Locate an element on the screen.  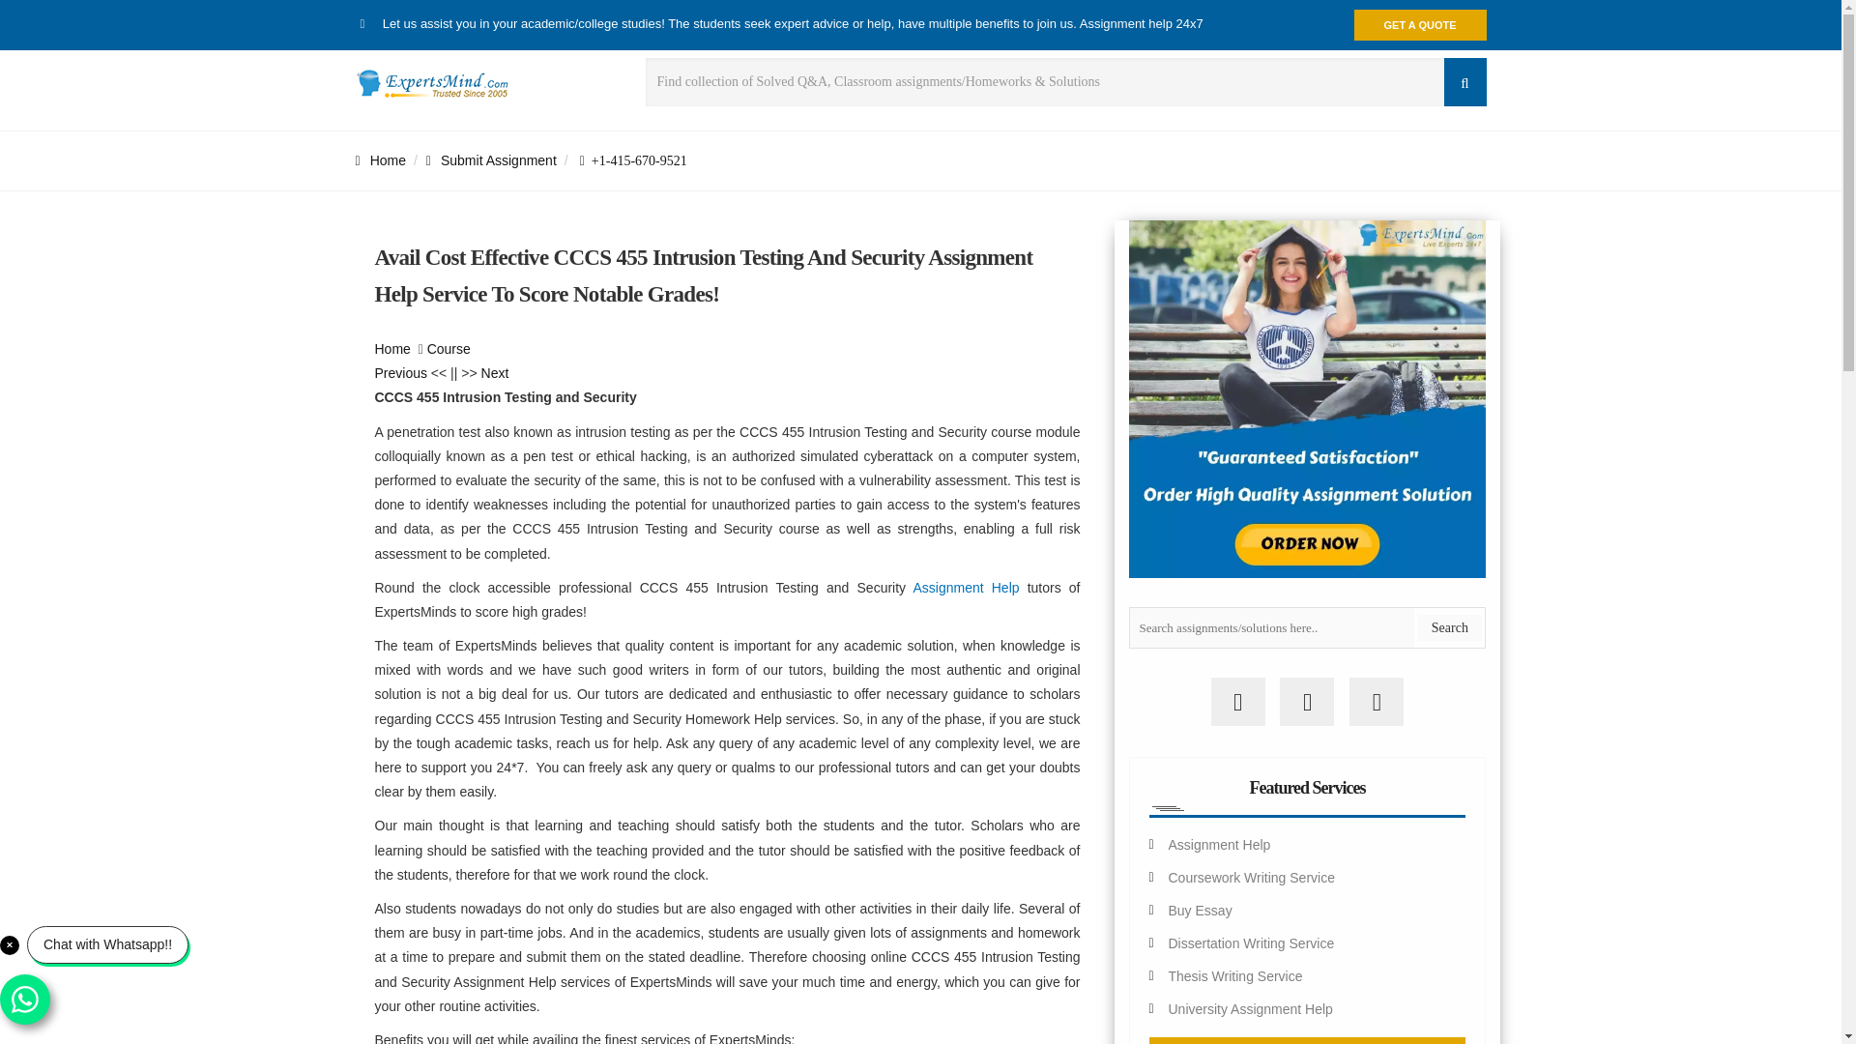
Buy Essay is located at coordinates (1199, 911).